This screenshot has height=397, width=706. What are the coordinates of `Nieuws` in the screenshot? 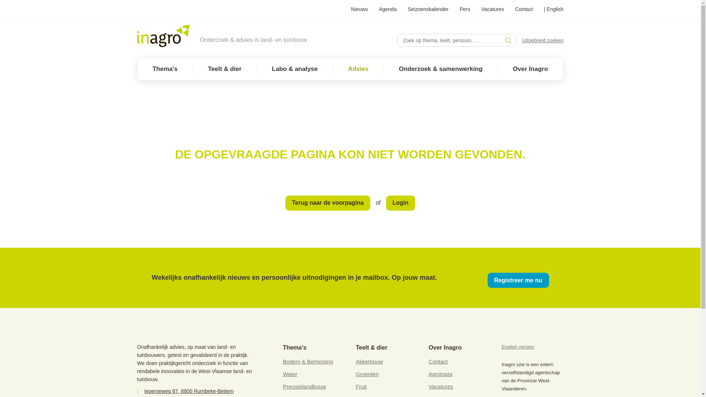 It's located at (360, 9).